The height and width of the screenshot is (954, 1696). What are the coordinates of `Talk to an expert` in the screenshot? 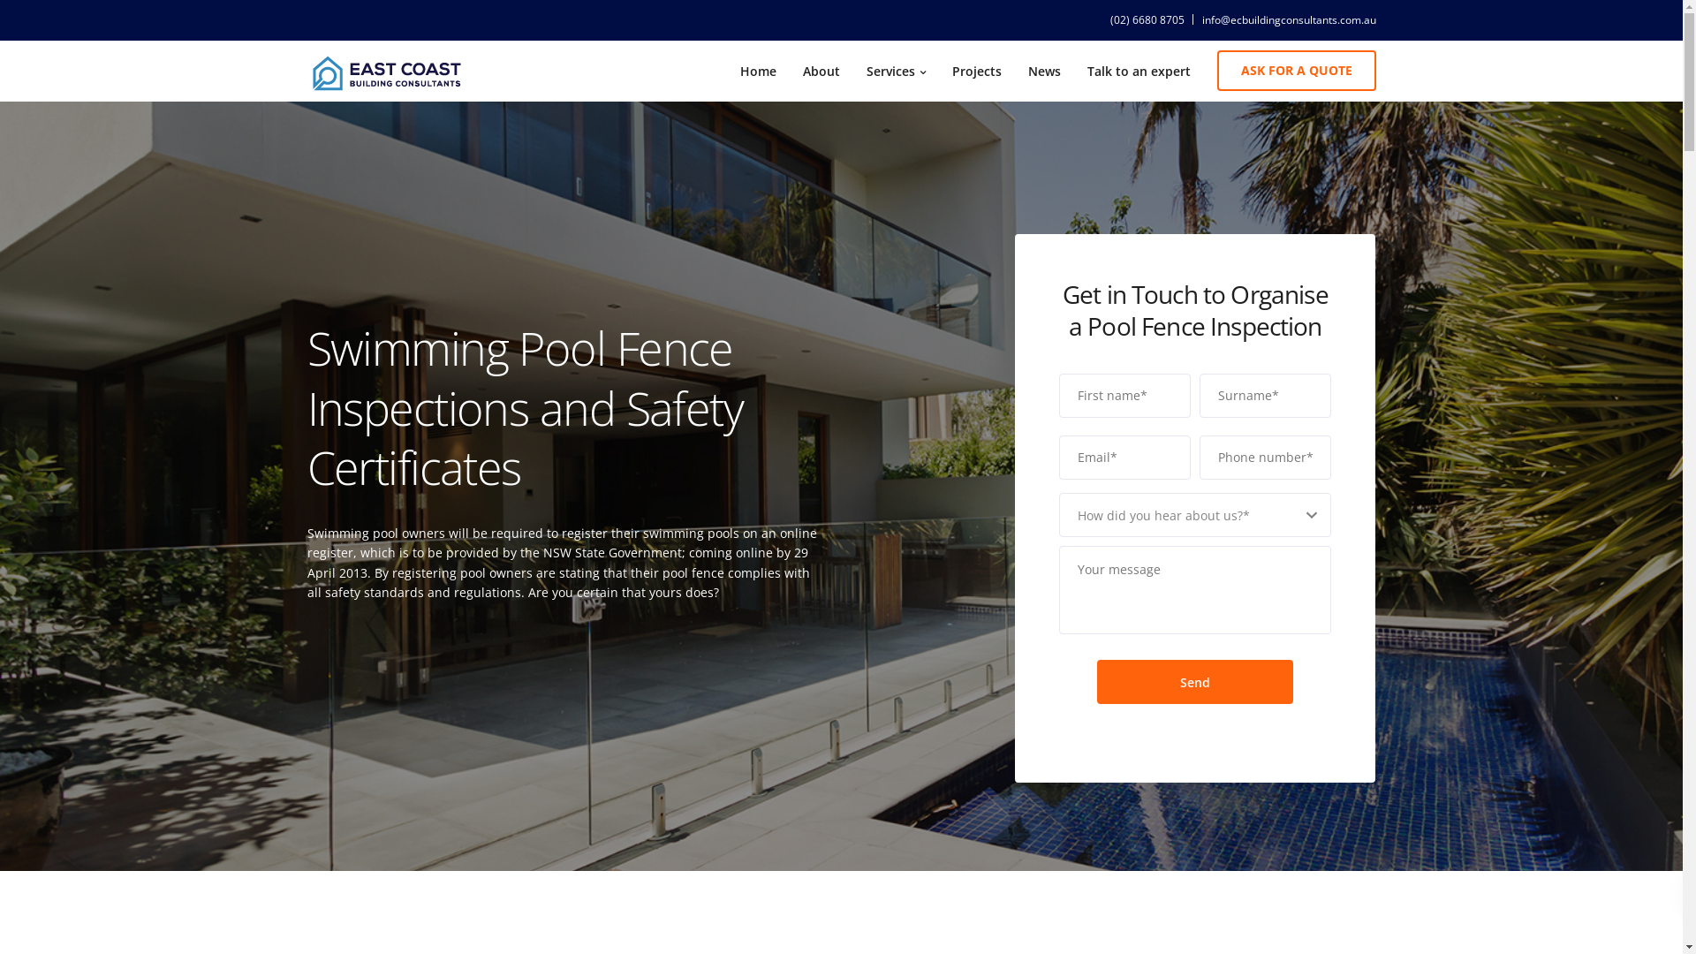 It's located at (1139, 71).